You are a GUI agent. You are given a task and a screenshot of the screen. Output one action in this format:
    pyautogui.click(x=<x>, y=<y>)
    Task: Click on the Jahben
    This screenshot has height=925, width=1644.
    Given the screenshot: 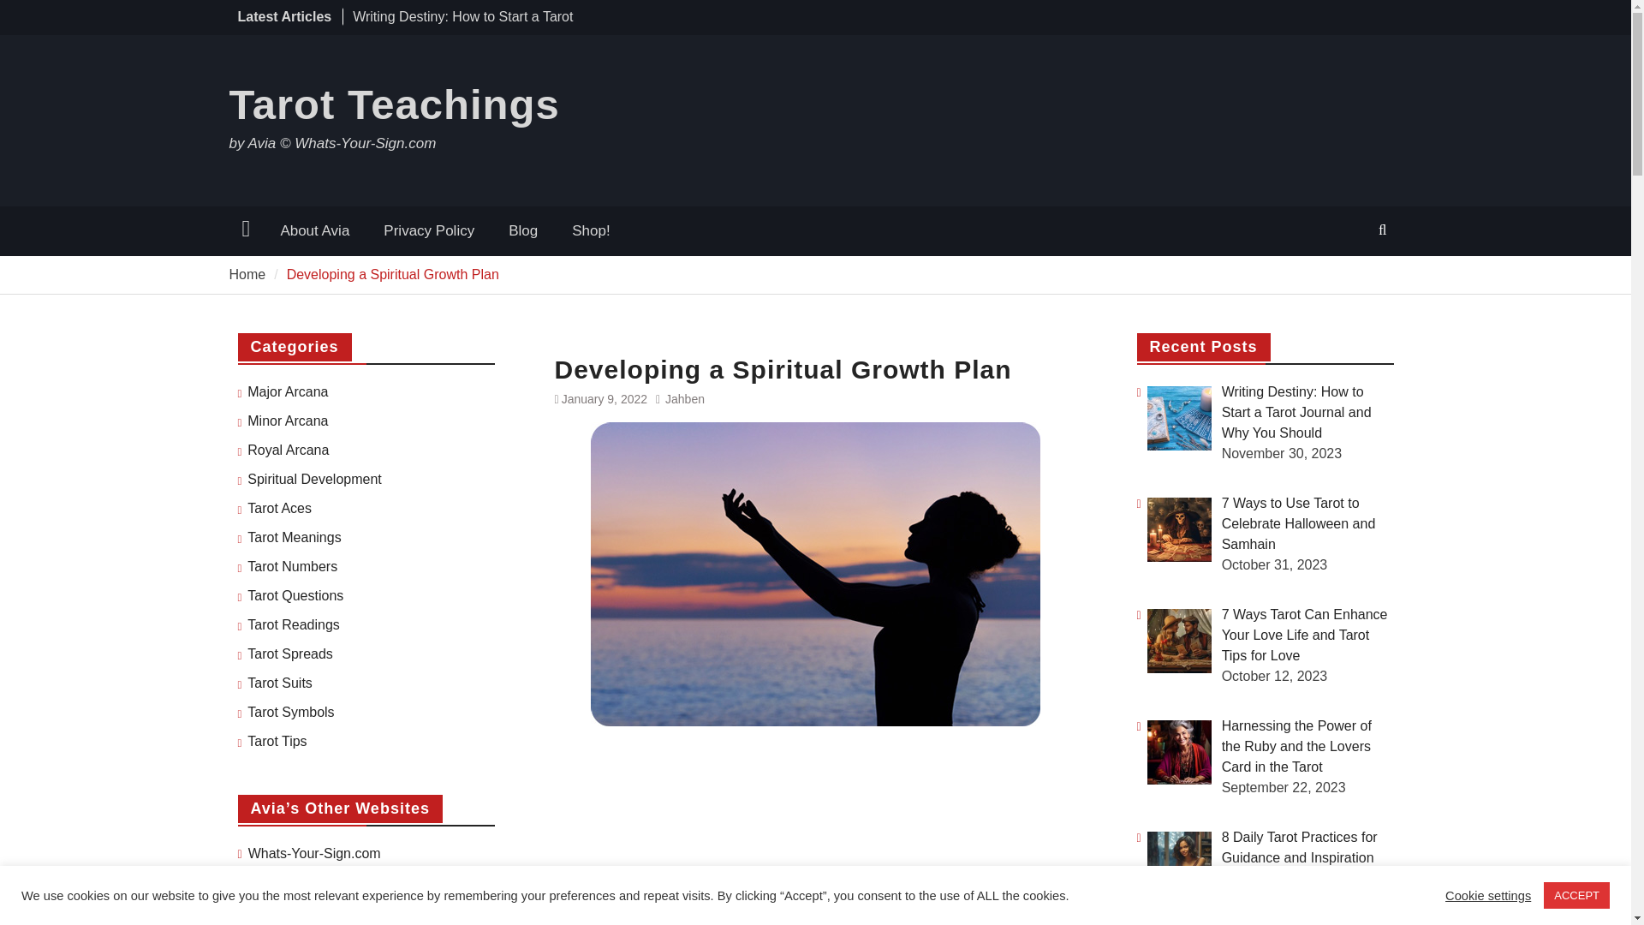 What is the action you would take?
    pyautogui.click(x=685, y=399)
    